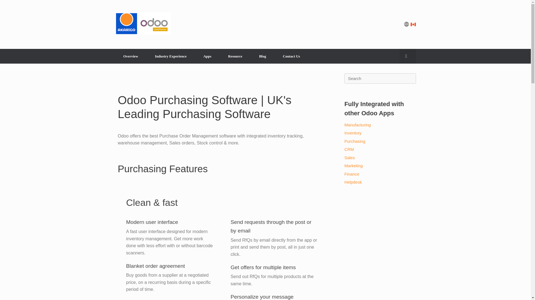 This screenshot has height=300, width=535. Describe the element at coordinates (353, 166) in the screenshot. I see `Marketing` at that location.